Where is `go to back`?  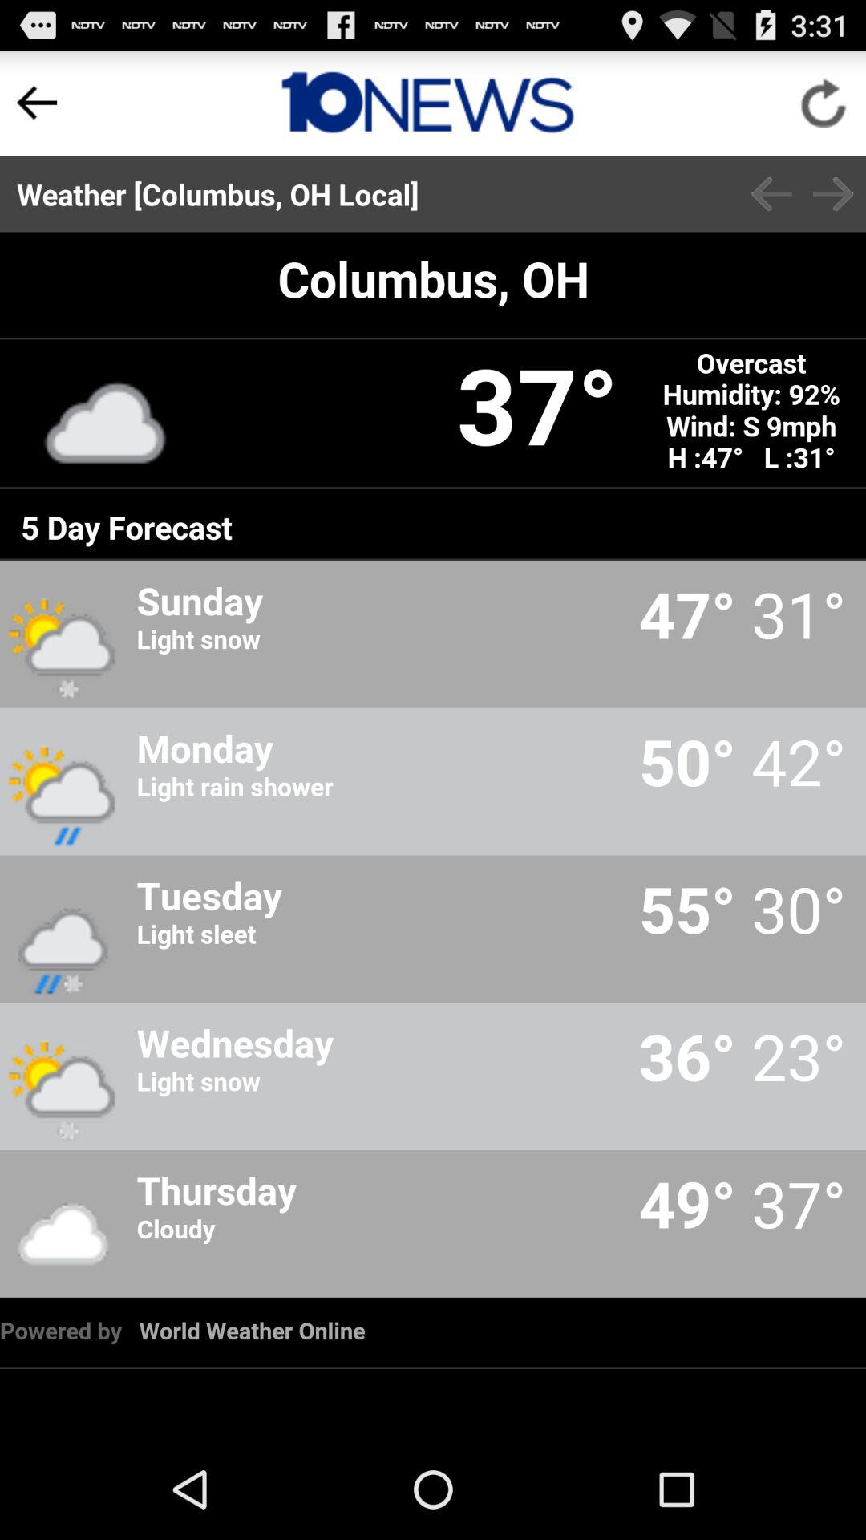 go to back is located at coordinates (833, 194).